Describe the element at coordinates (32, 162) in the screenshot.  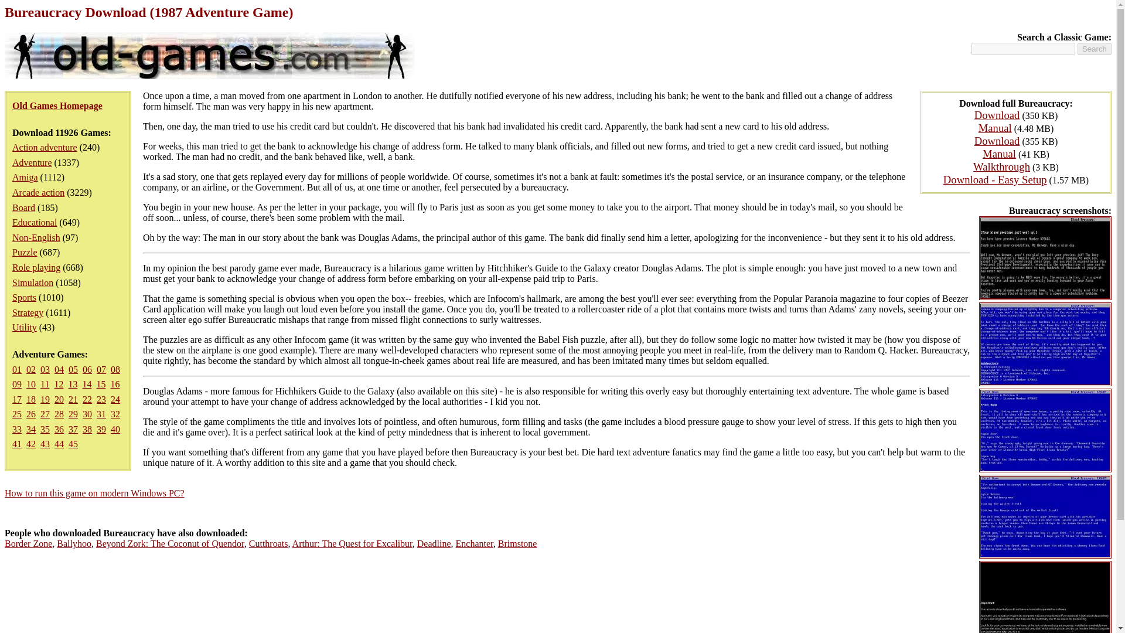
I see `Adventure` at that location.